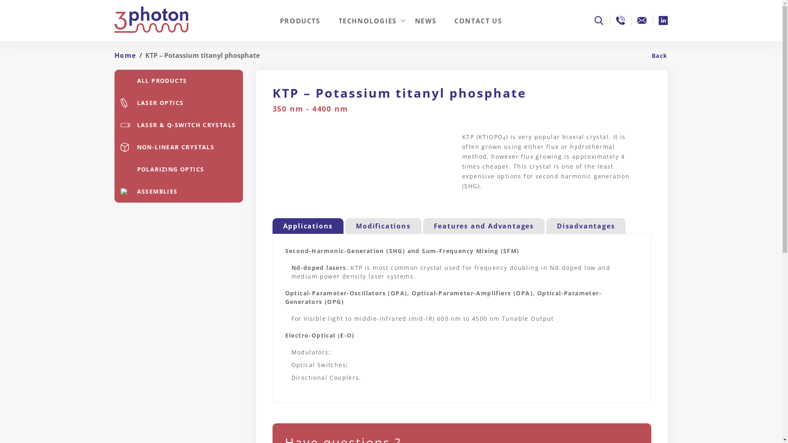  I want to click on Back, so click(655, 56).